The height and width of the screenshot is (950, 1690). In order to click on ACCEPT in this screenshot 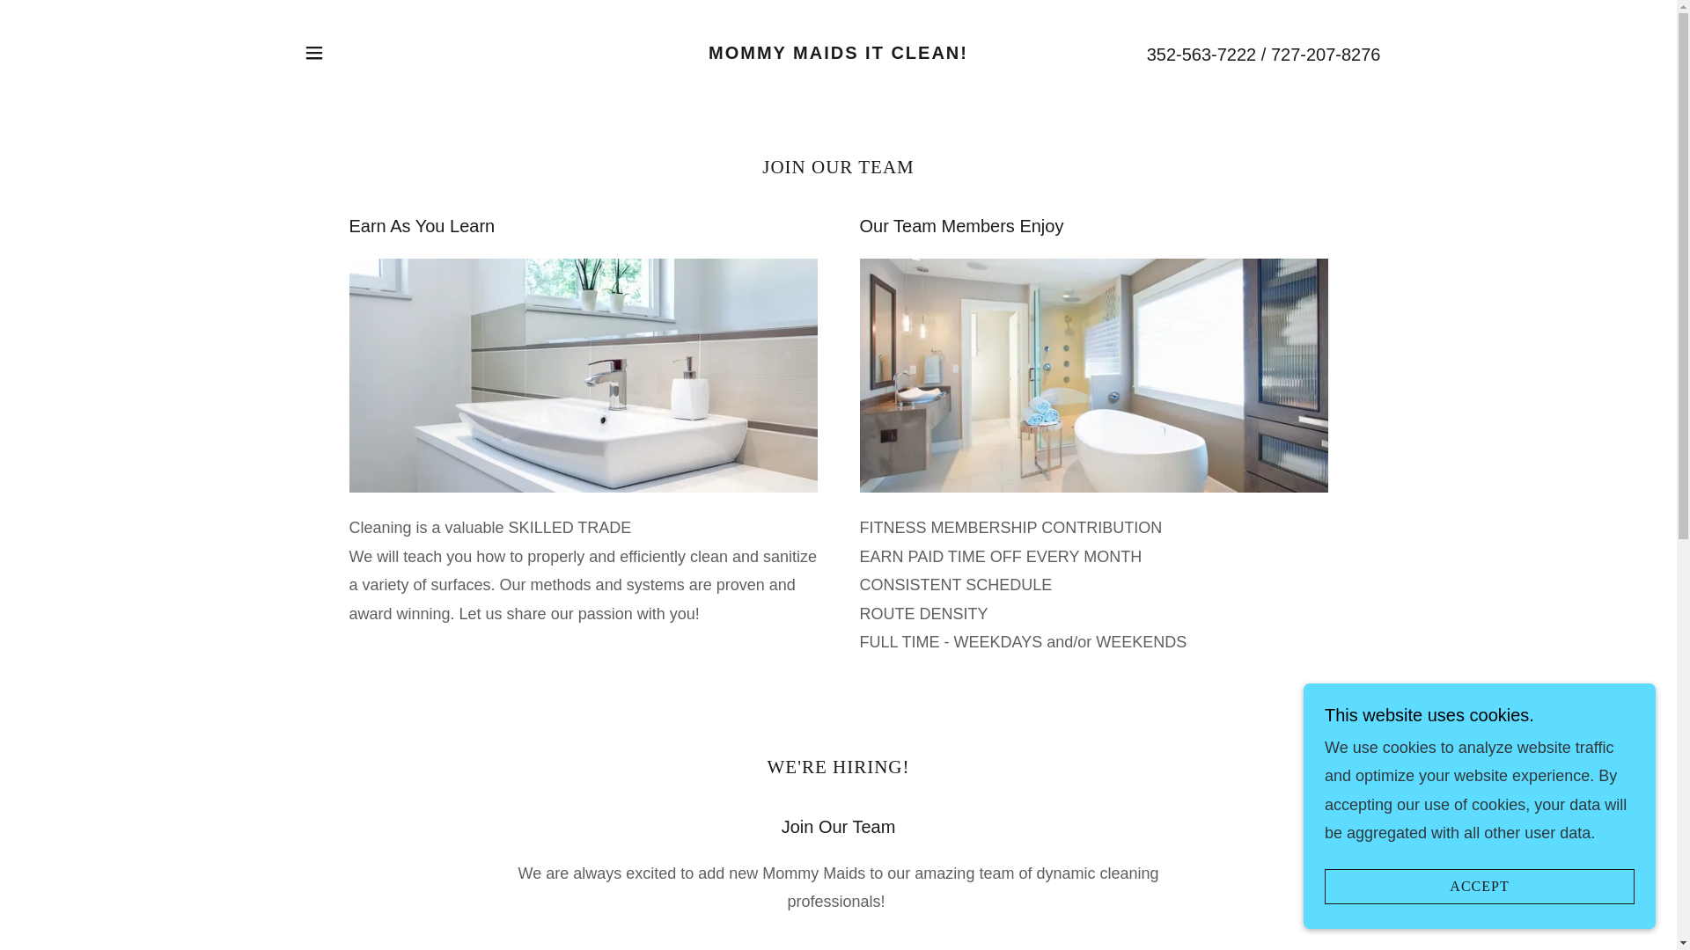, I will do `click(1479, 887)`.